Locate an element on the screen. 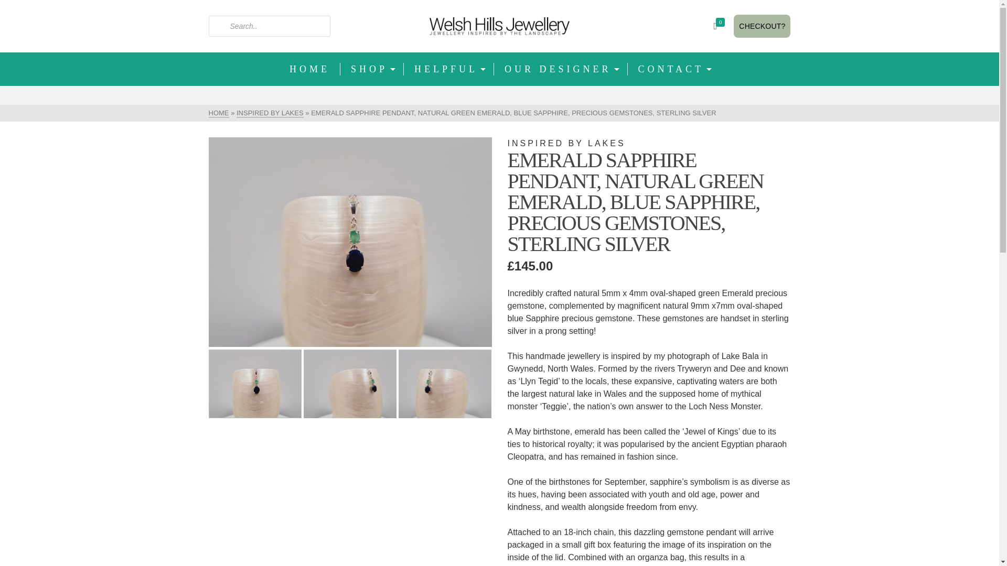 This screenshot has height=566, width=1007. 0 is located at coordinates (721, 26).